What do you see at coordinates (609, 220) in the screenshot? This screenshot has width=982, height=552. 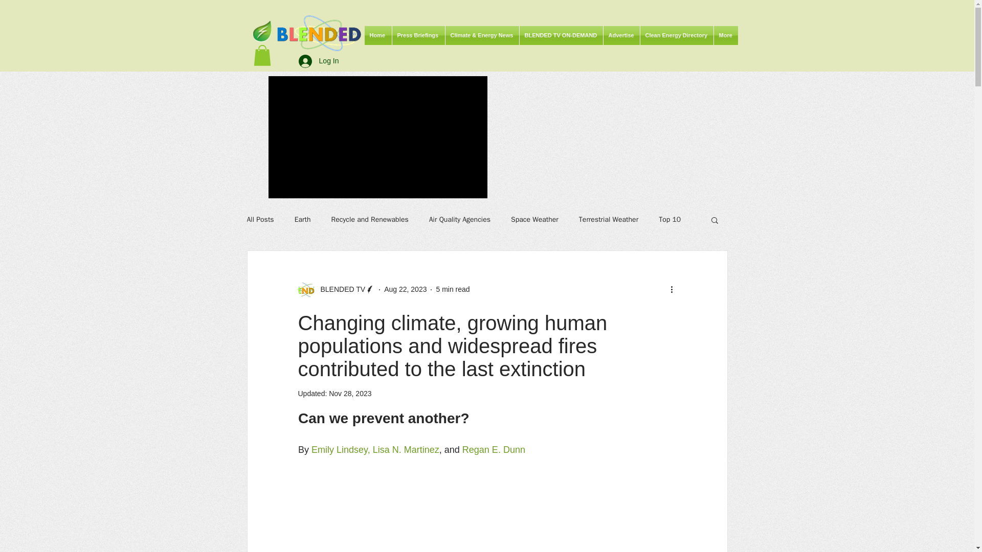 I see `Terrestrial Weather` at bounding box center [609, 220].